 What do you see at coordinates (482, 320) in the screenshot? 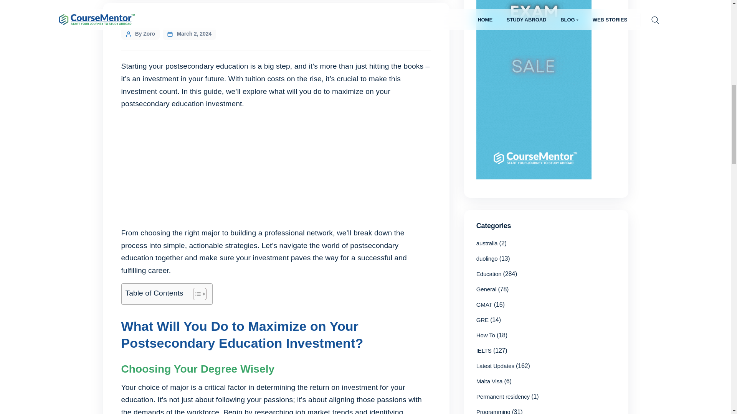
I see `GRE` at bounding box center [482, 320].